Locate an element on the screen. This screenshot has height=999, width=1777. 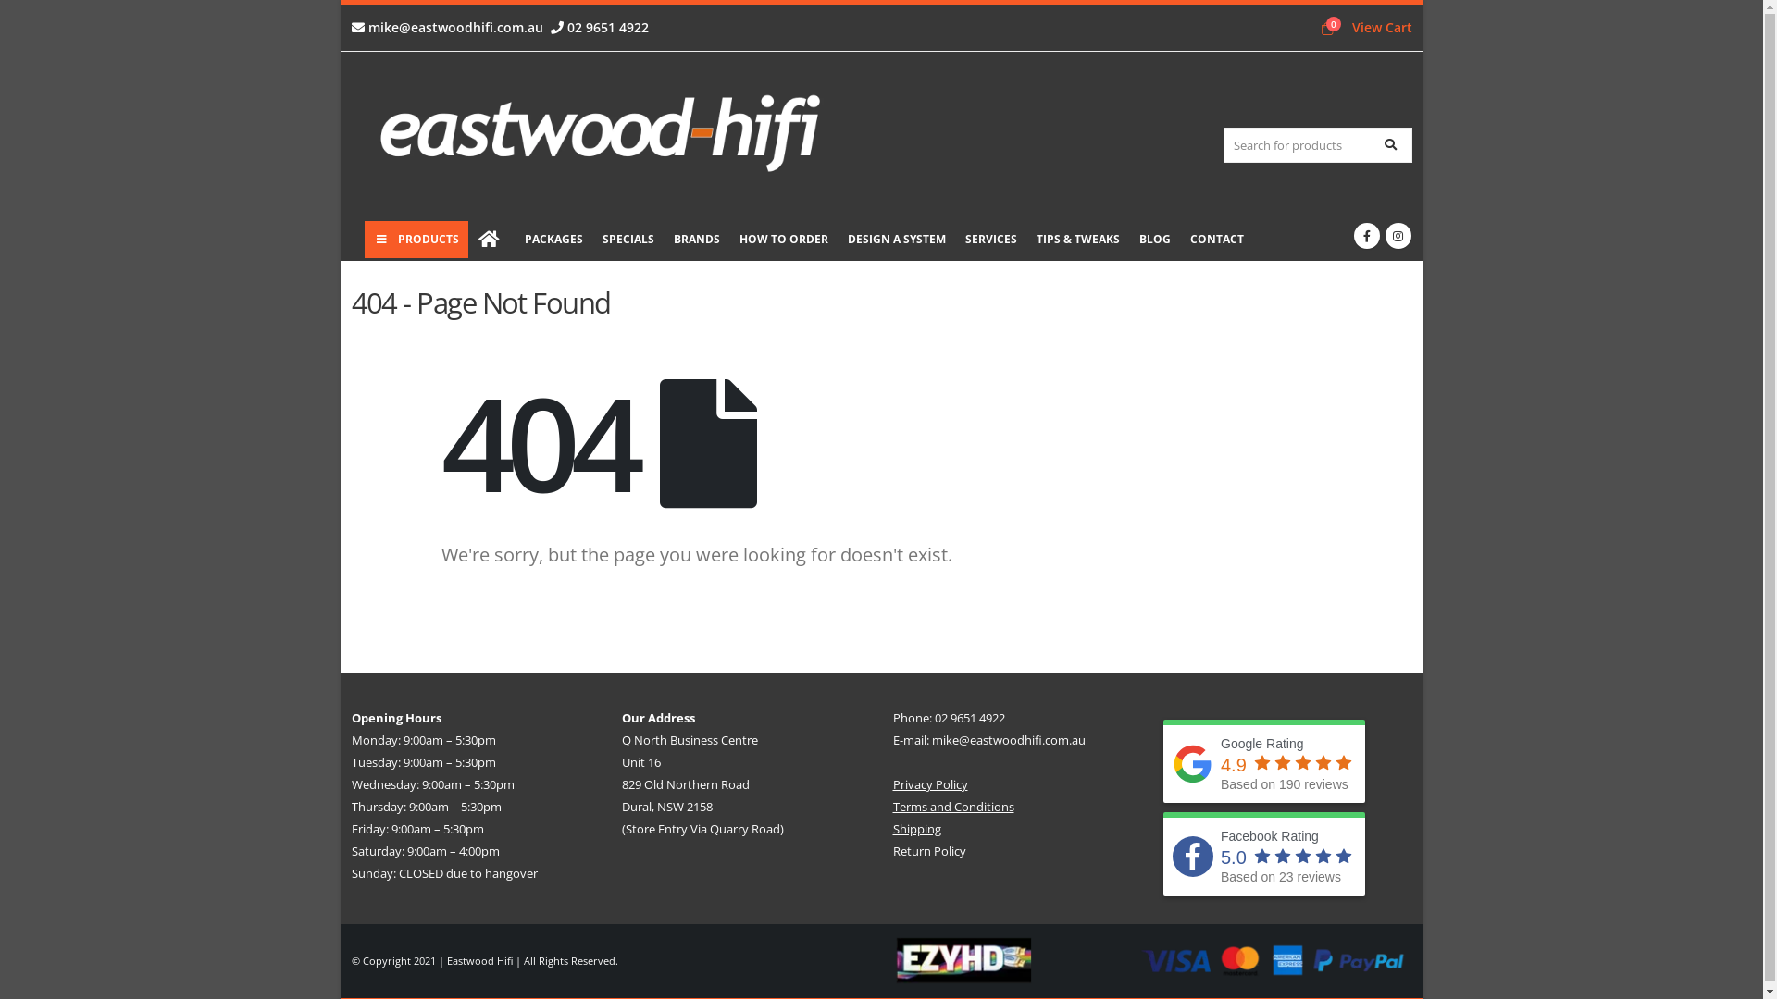
SERVICES is located at coordinates (990, 240).